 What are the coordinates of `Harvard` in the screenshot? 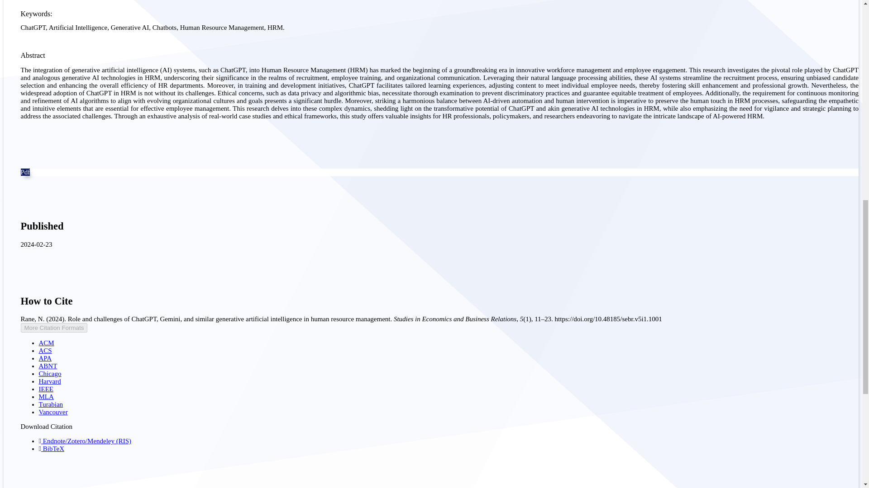 It's located at (50, 381).